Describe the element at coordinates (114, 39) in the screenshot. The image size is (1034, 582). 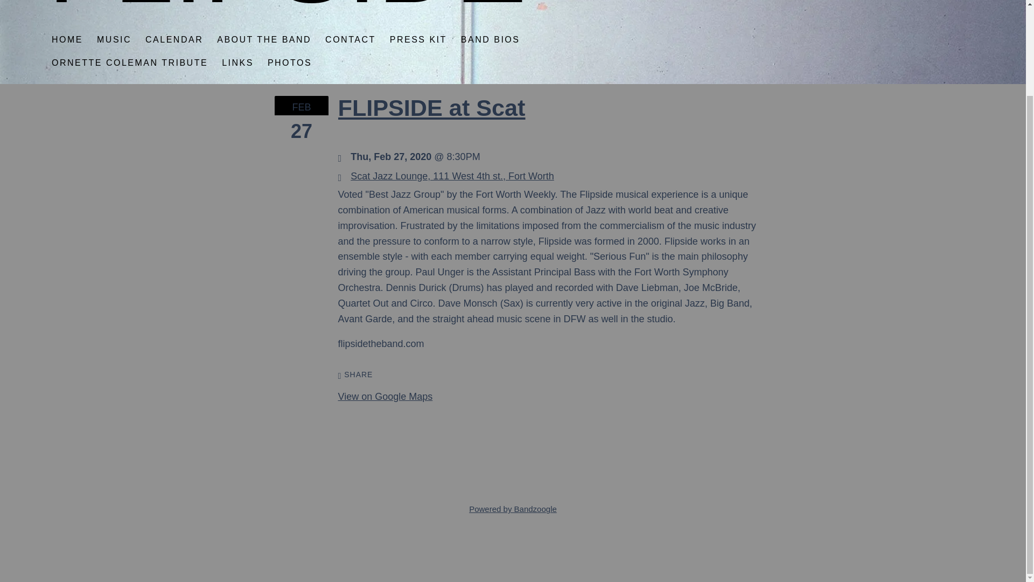
I see `MUSIC` at that location.